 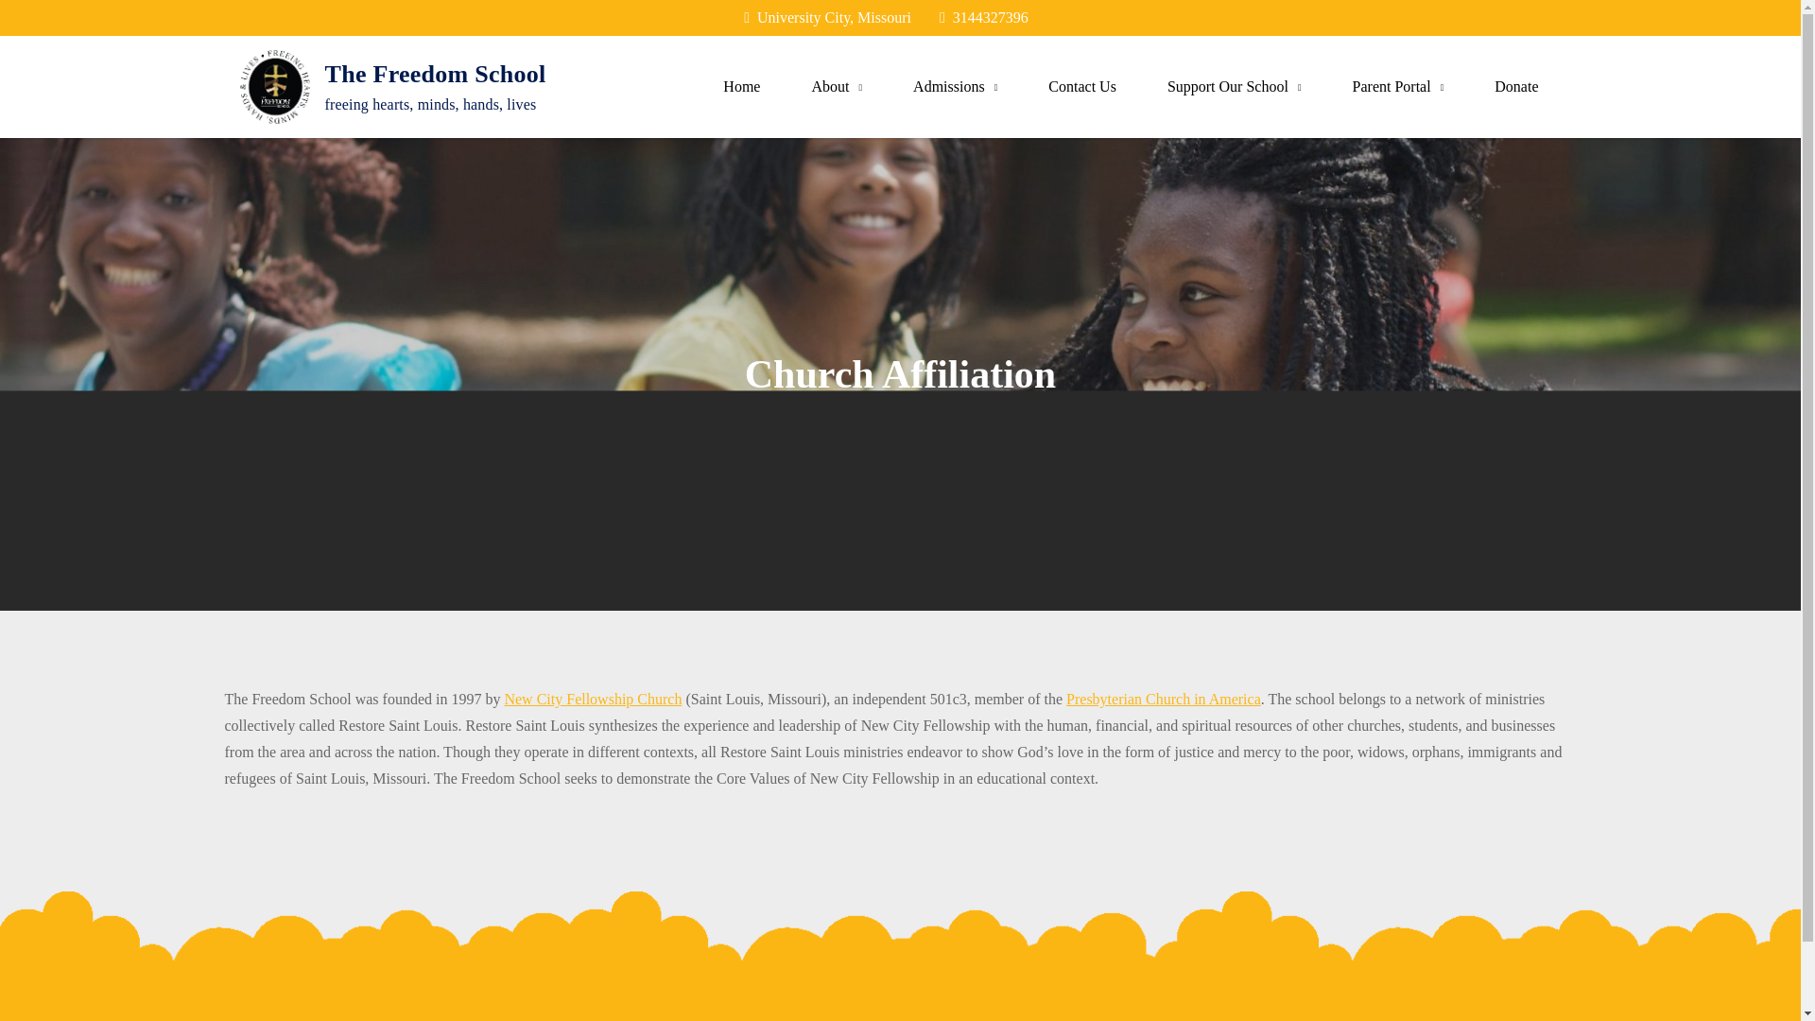 What do you see at coordinates (984, 17) in the screenshot?
I see `3144327396` at bounding box center [984, 17].